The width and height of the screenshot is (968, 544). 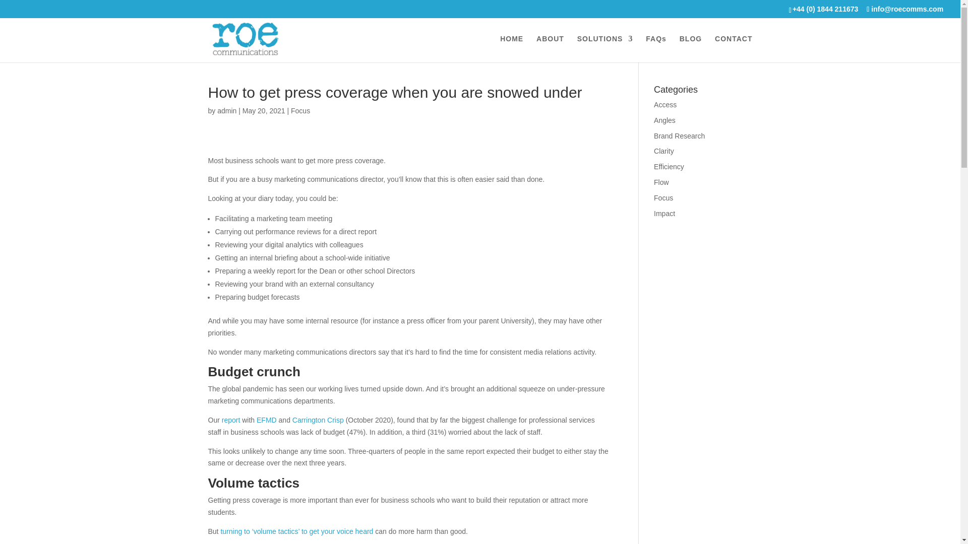 What do you see at coordinates (665, 105) in the screenshot?
I see `Access` at bounding box center [665, 105].